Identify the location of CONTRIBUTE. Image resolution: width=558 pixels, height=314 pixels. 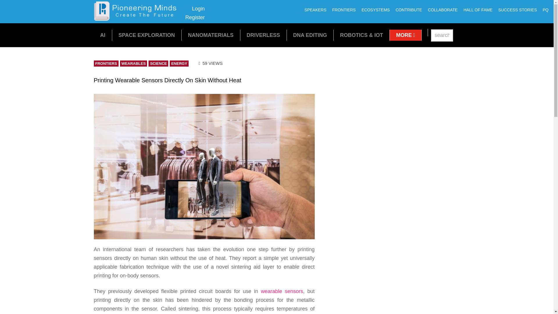
(409, 10).